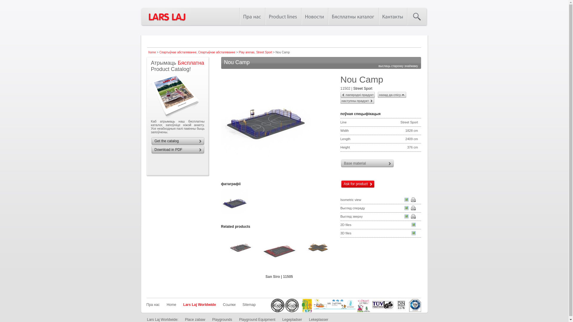  I want to click on San Siro | 11505, so click(279, 252).